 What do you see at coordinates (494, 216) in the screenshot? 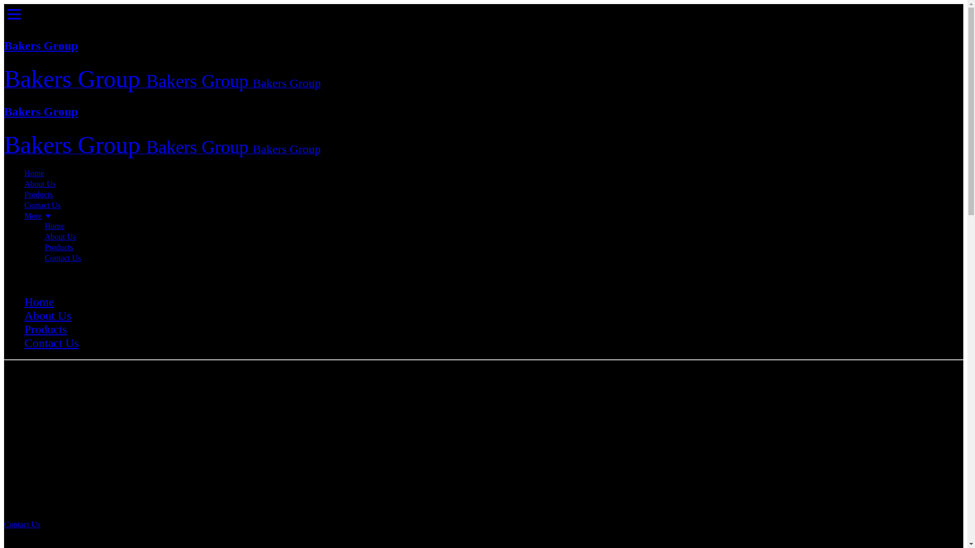
I see `More` at bounding box center [494, 216].